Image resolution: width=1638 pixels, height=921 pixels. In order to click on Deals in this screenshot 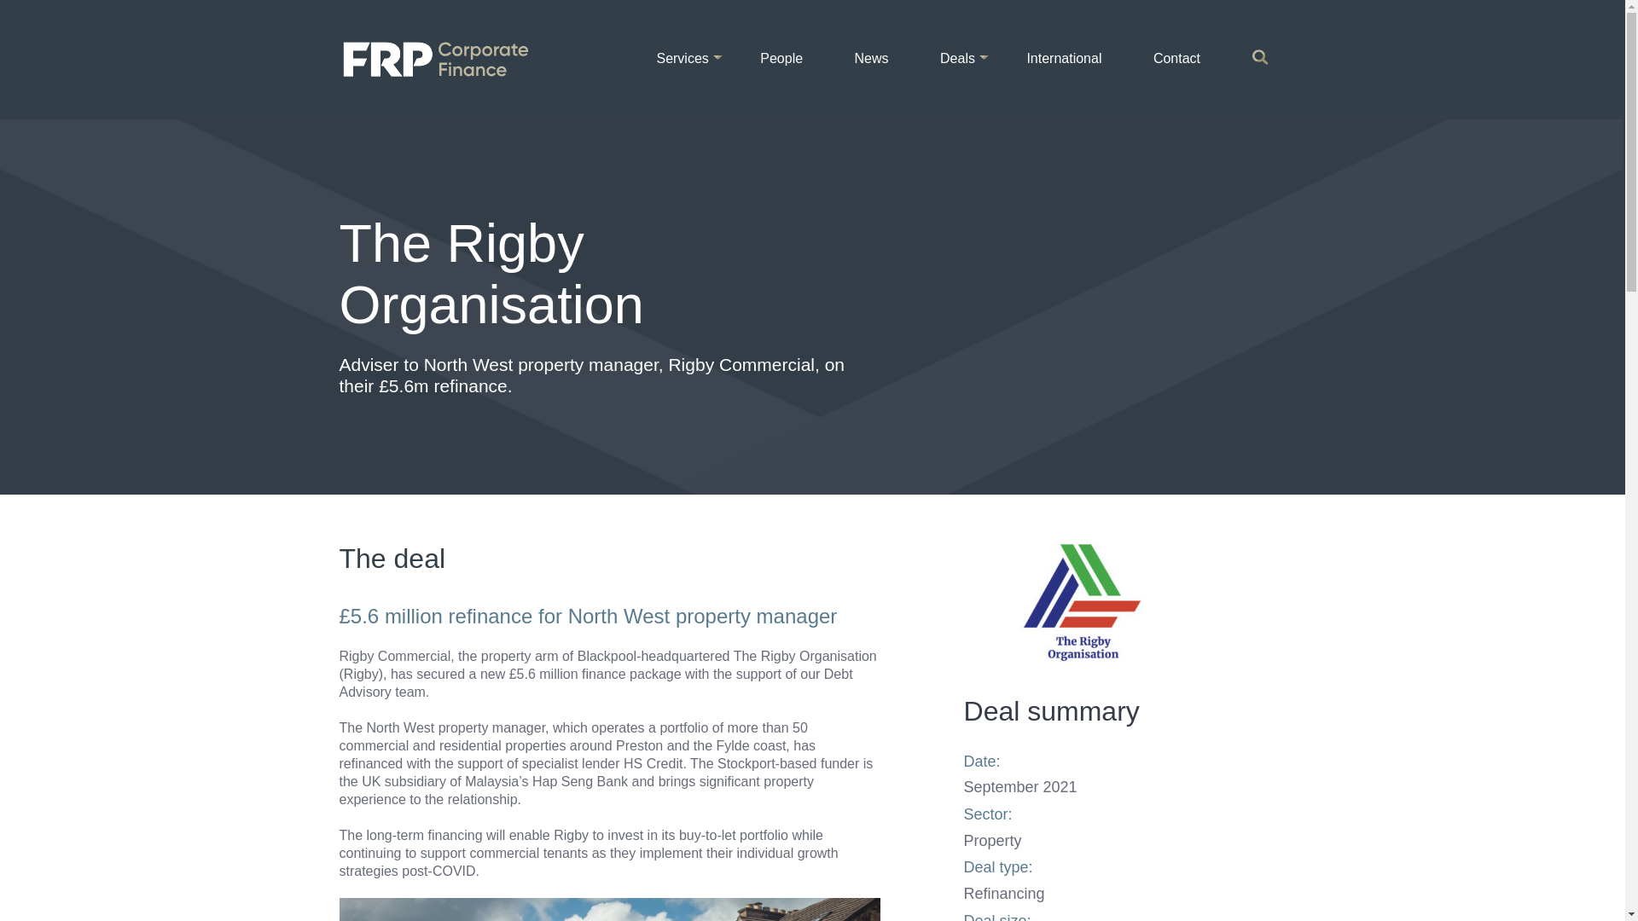, I will do `click(957, 58)`.